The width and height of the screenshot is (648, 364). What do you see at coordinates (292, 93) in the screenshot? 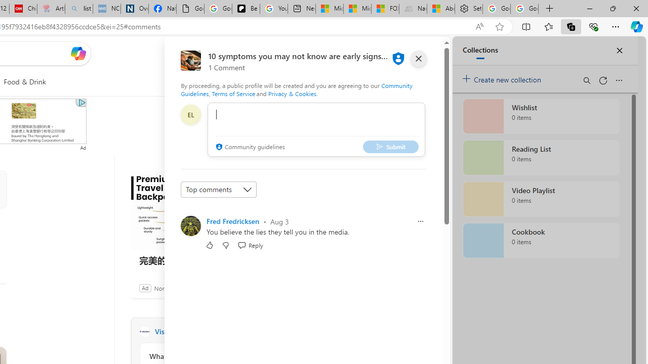
I see `Privacy & Cookies` at bounding box center [292, 93].